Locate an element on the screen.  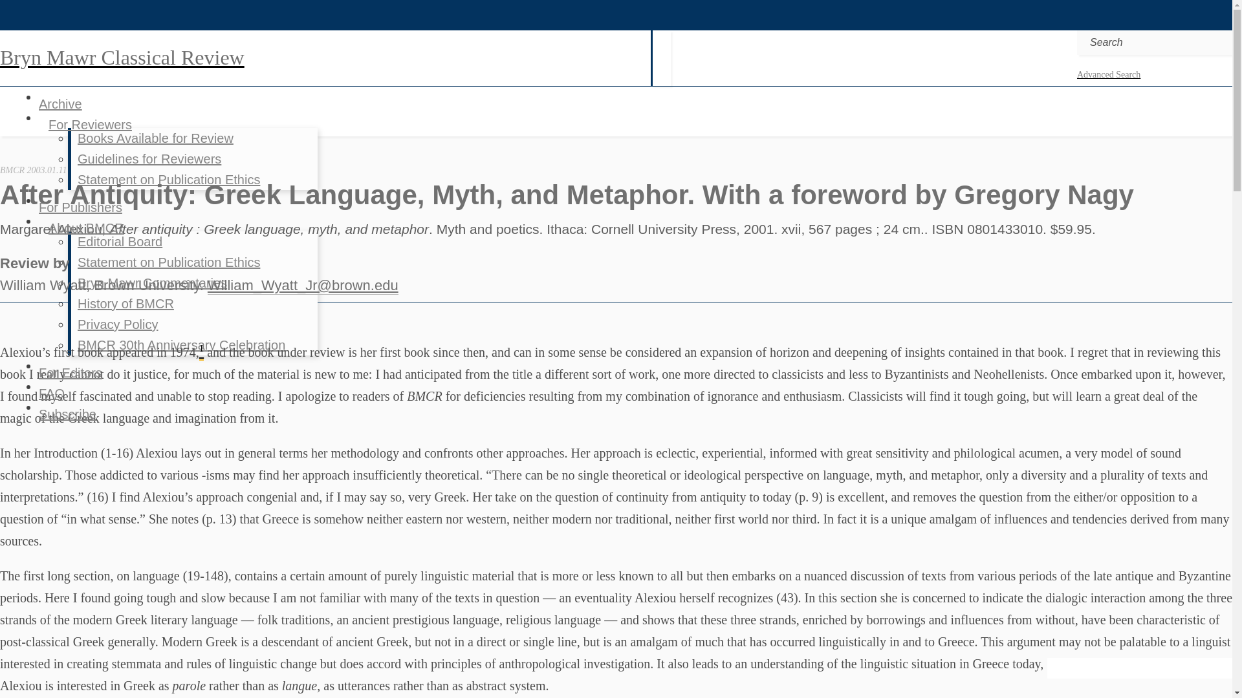
FAQ is located at coordinates (51, 393).